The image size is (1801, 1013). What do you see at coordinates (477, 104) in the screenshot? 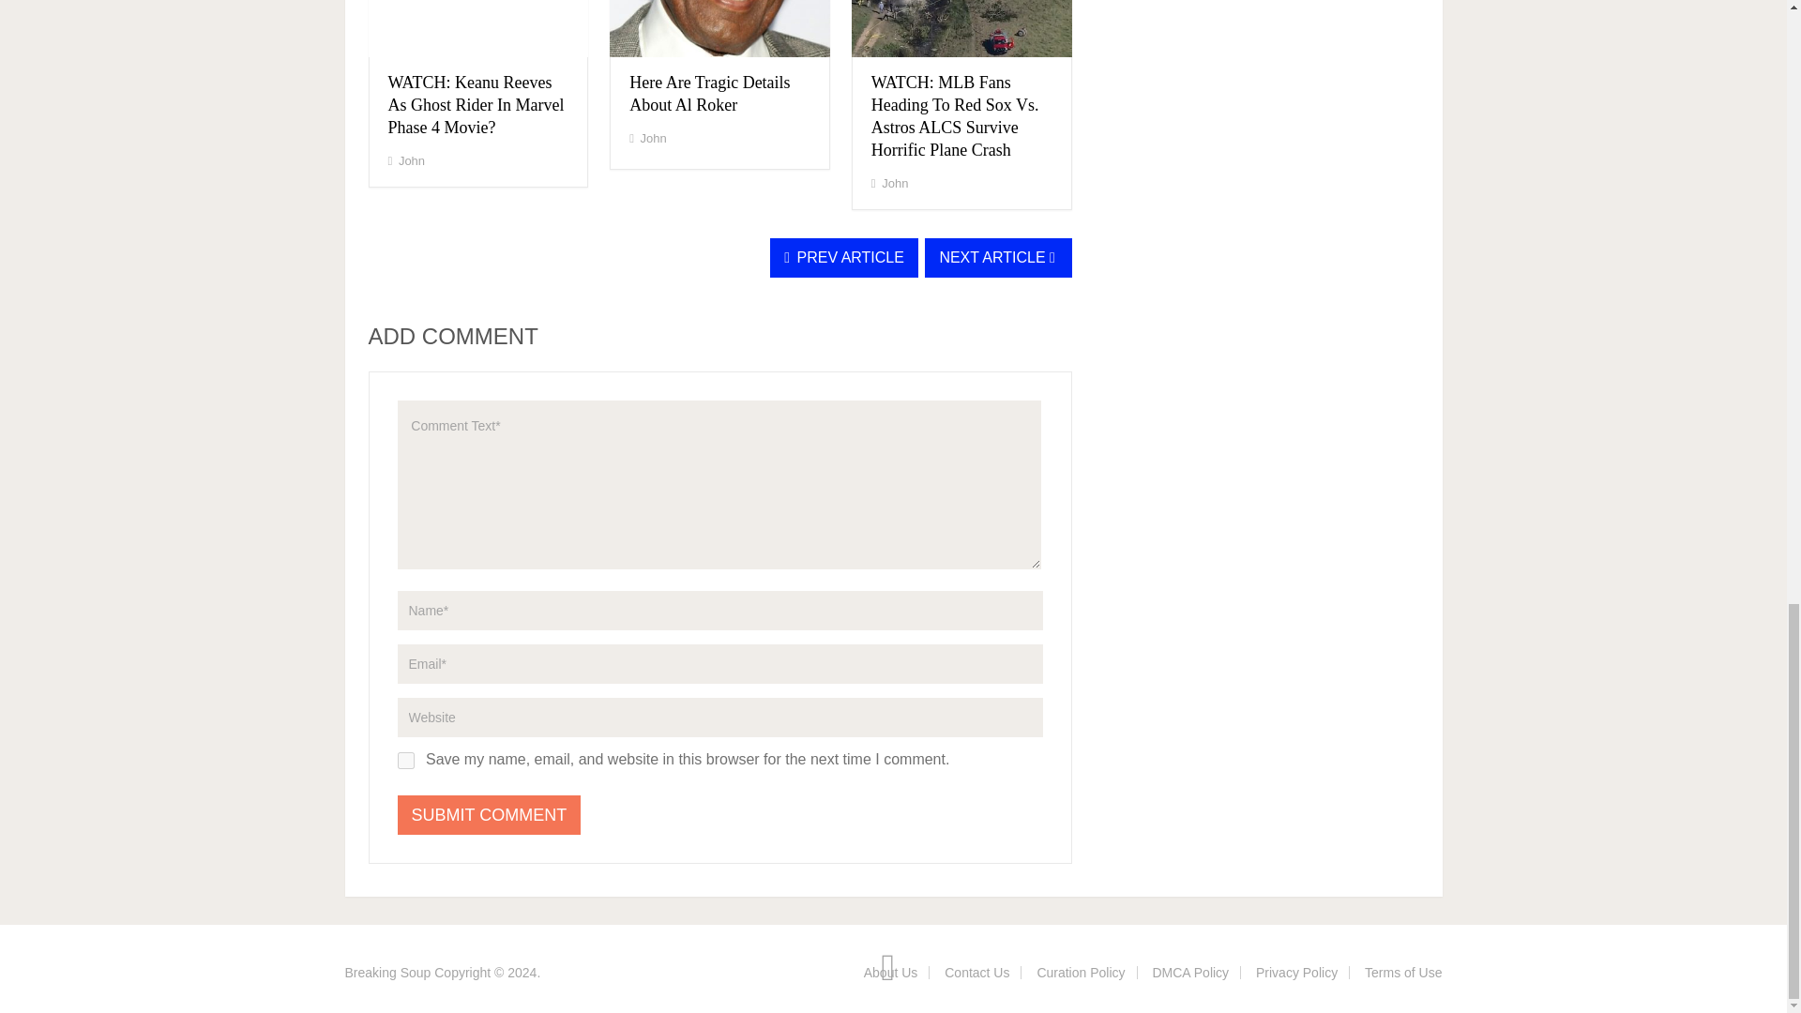
I see `WATCH: Keanu Reeves As Ghost Rider In Marvel Phase 4 Movie?` at bounding box center [477, 104].